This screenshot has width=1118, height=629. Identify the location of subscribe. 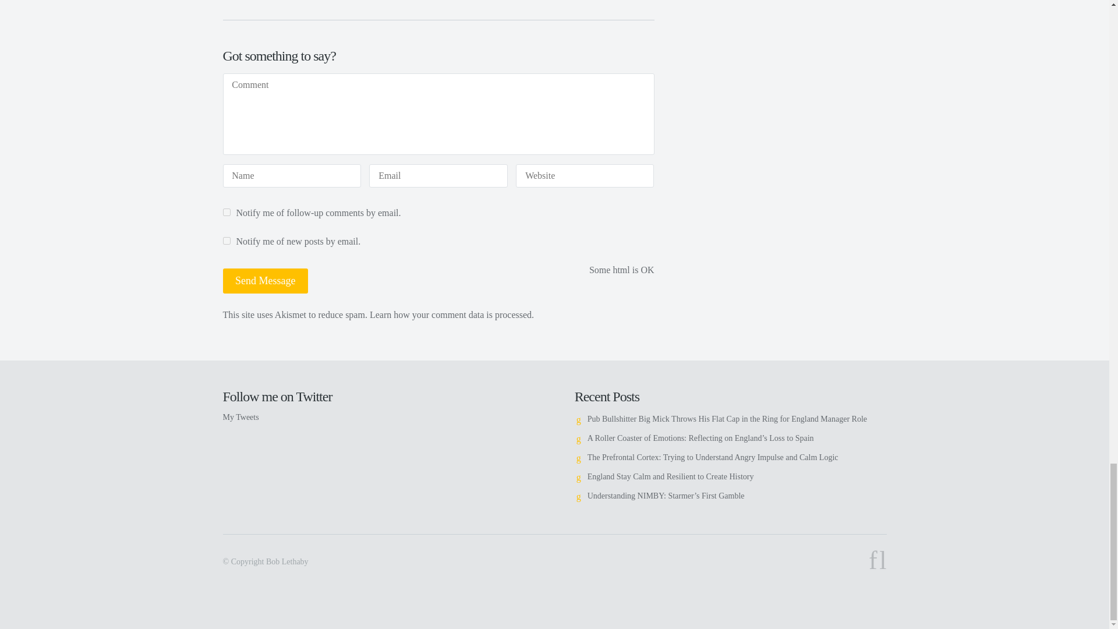
(226, 212).